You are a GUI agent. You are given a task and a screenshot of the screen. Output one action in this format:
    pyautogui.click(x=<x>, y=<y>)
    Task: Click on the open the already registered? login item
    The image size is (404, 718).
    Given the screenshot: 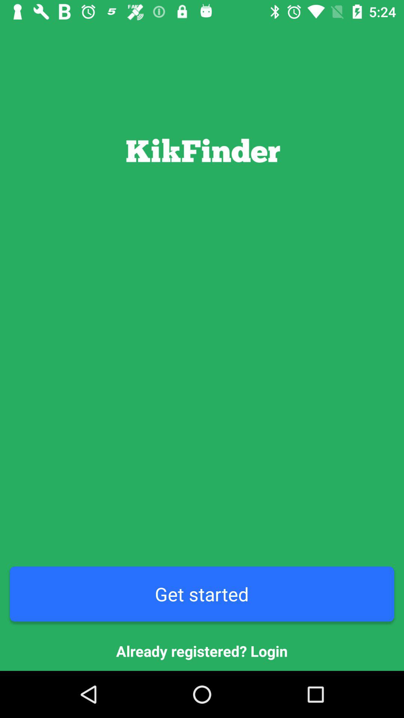 What is the action you would take?
    pyautogui.click(x=202, y=651)
    